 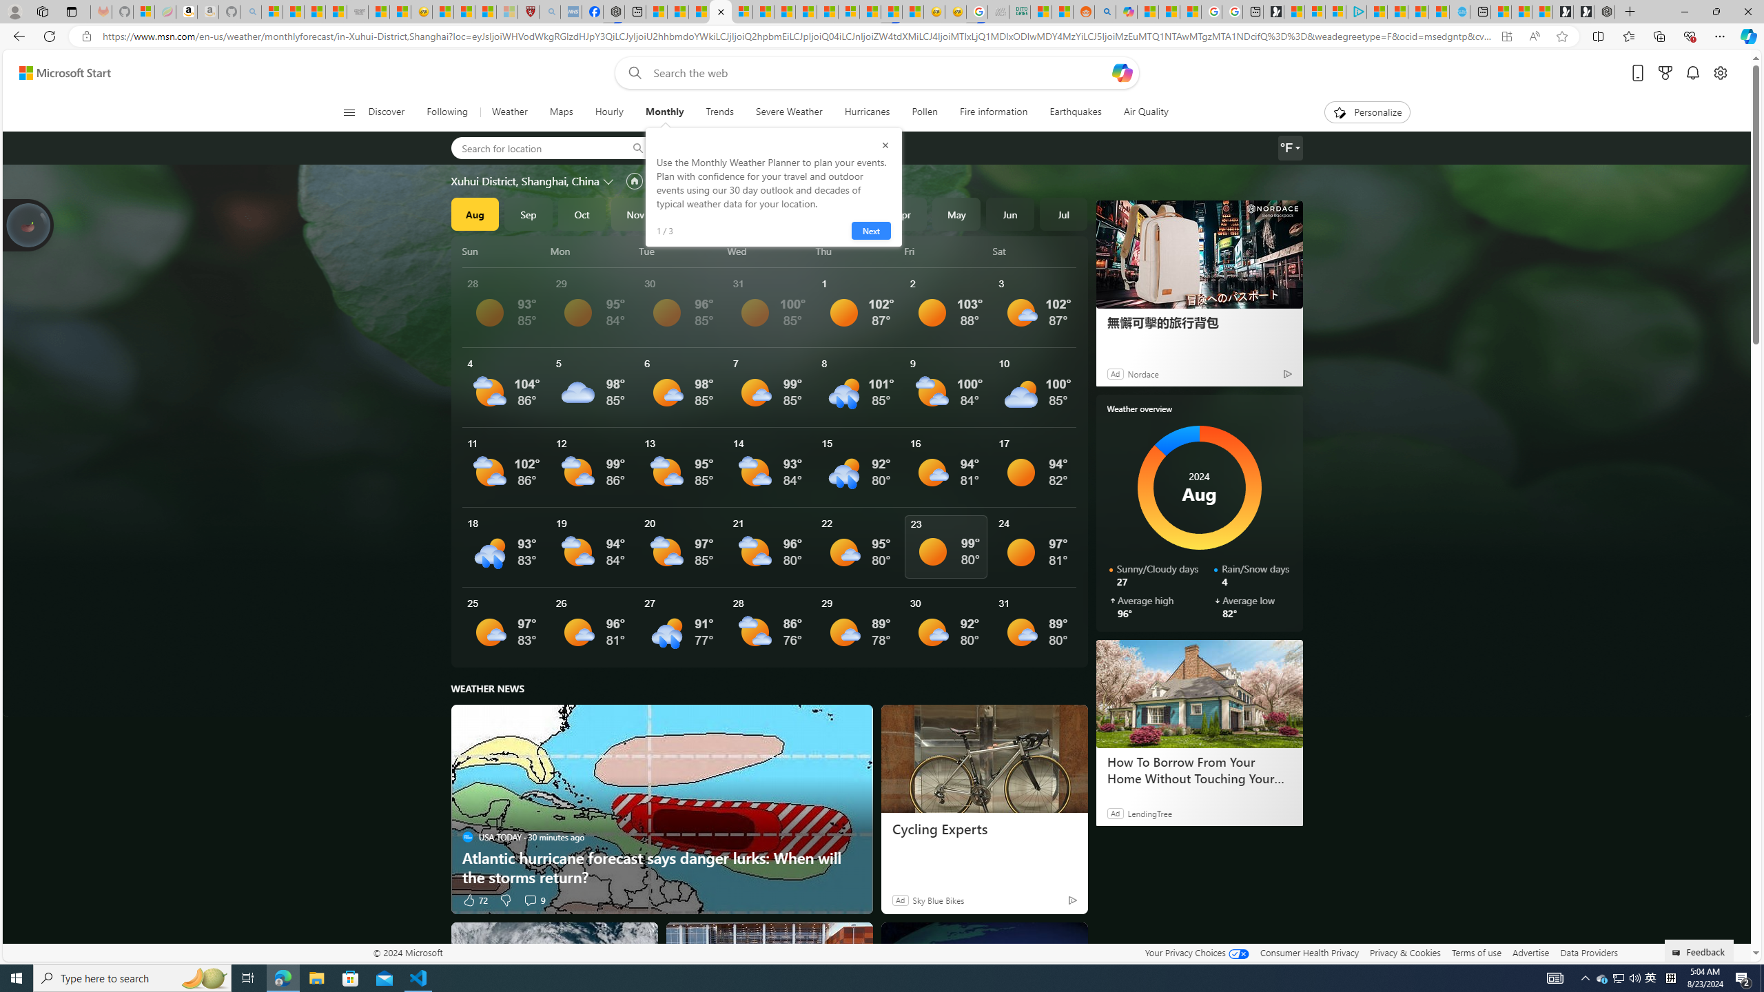 I want to click on Your Privacy Choices, so click(x=1196, y=952).